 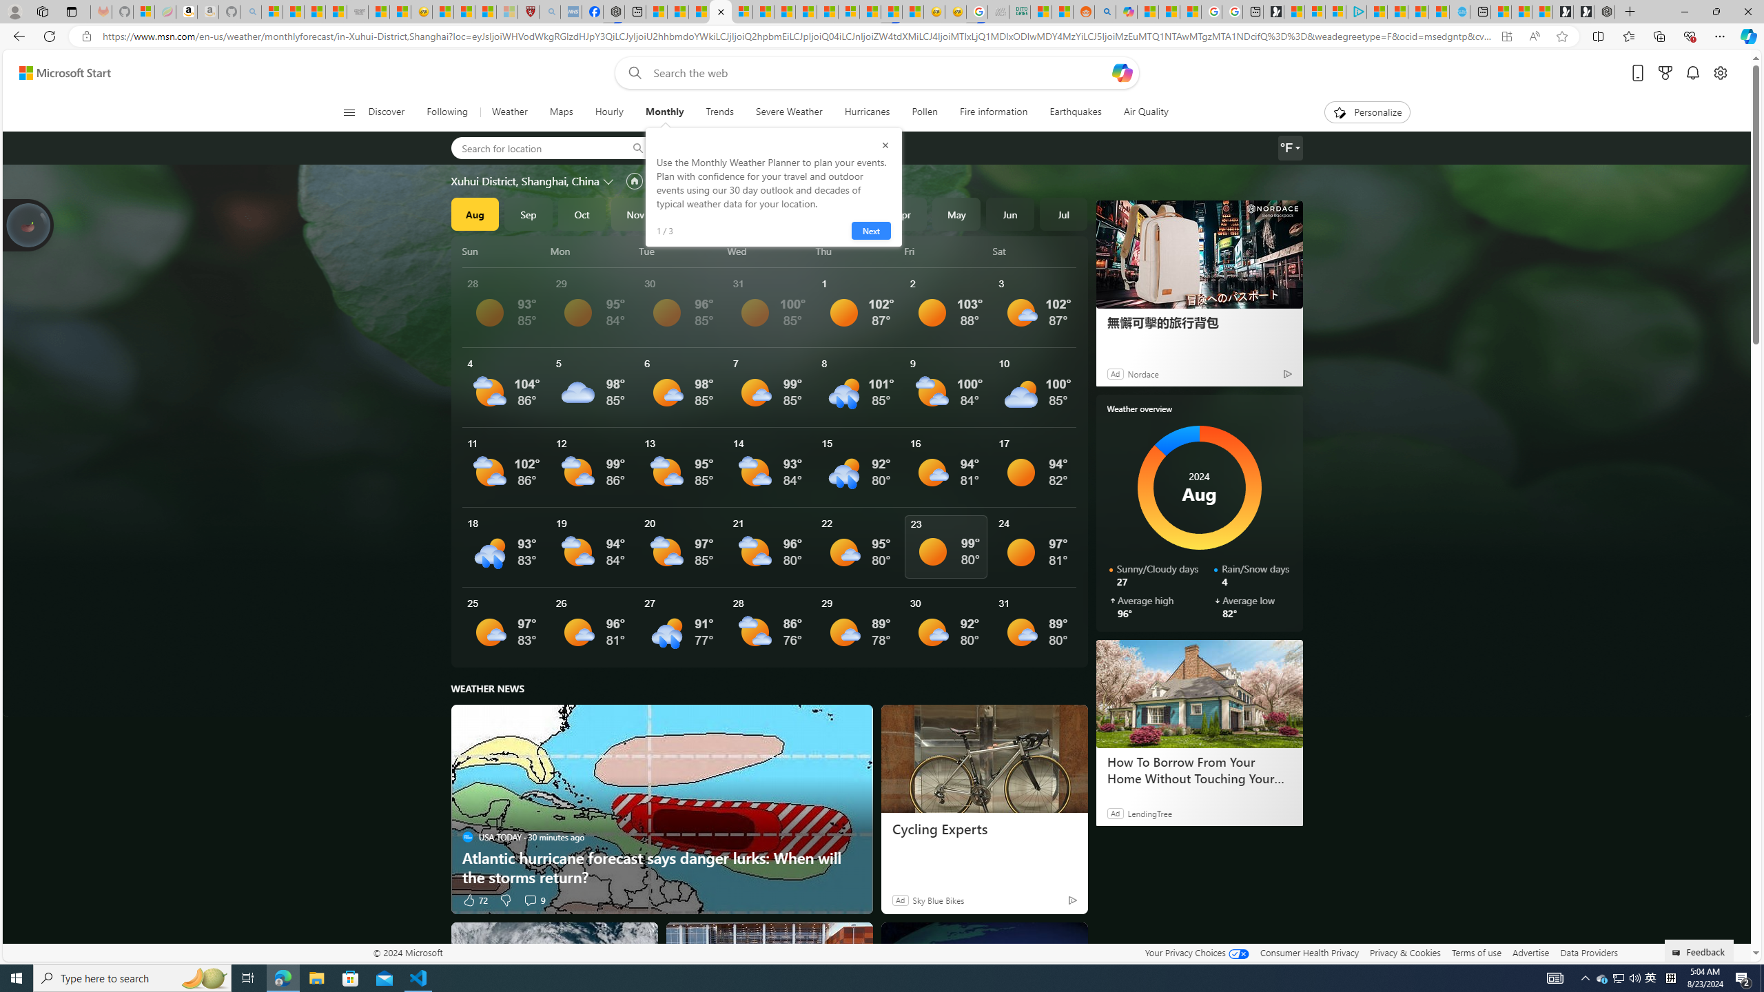 I want to click on Your Privacy Choices, so click(x=1196, y=952).